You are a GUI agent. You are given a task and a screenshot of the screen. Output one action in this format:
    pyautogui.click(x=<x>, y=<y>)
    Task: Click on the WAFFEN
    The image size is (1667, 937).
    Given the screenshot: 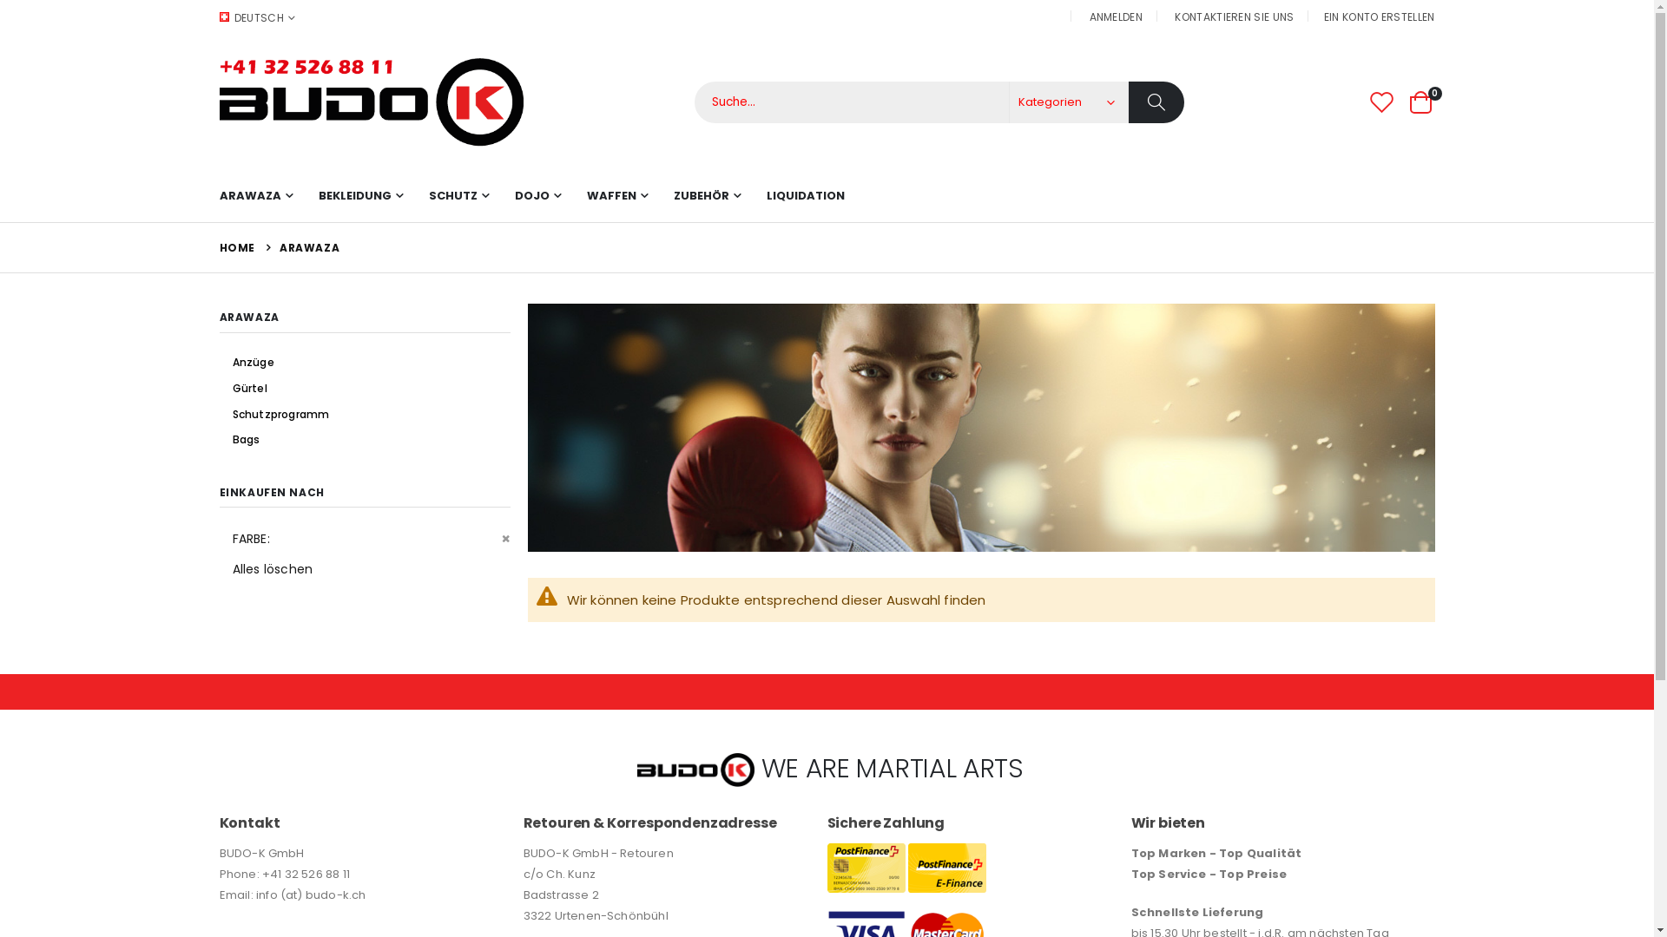 What is the action you would take?
    pyautogui.click(x=617, y=196)
    